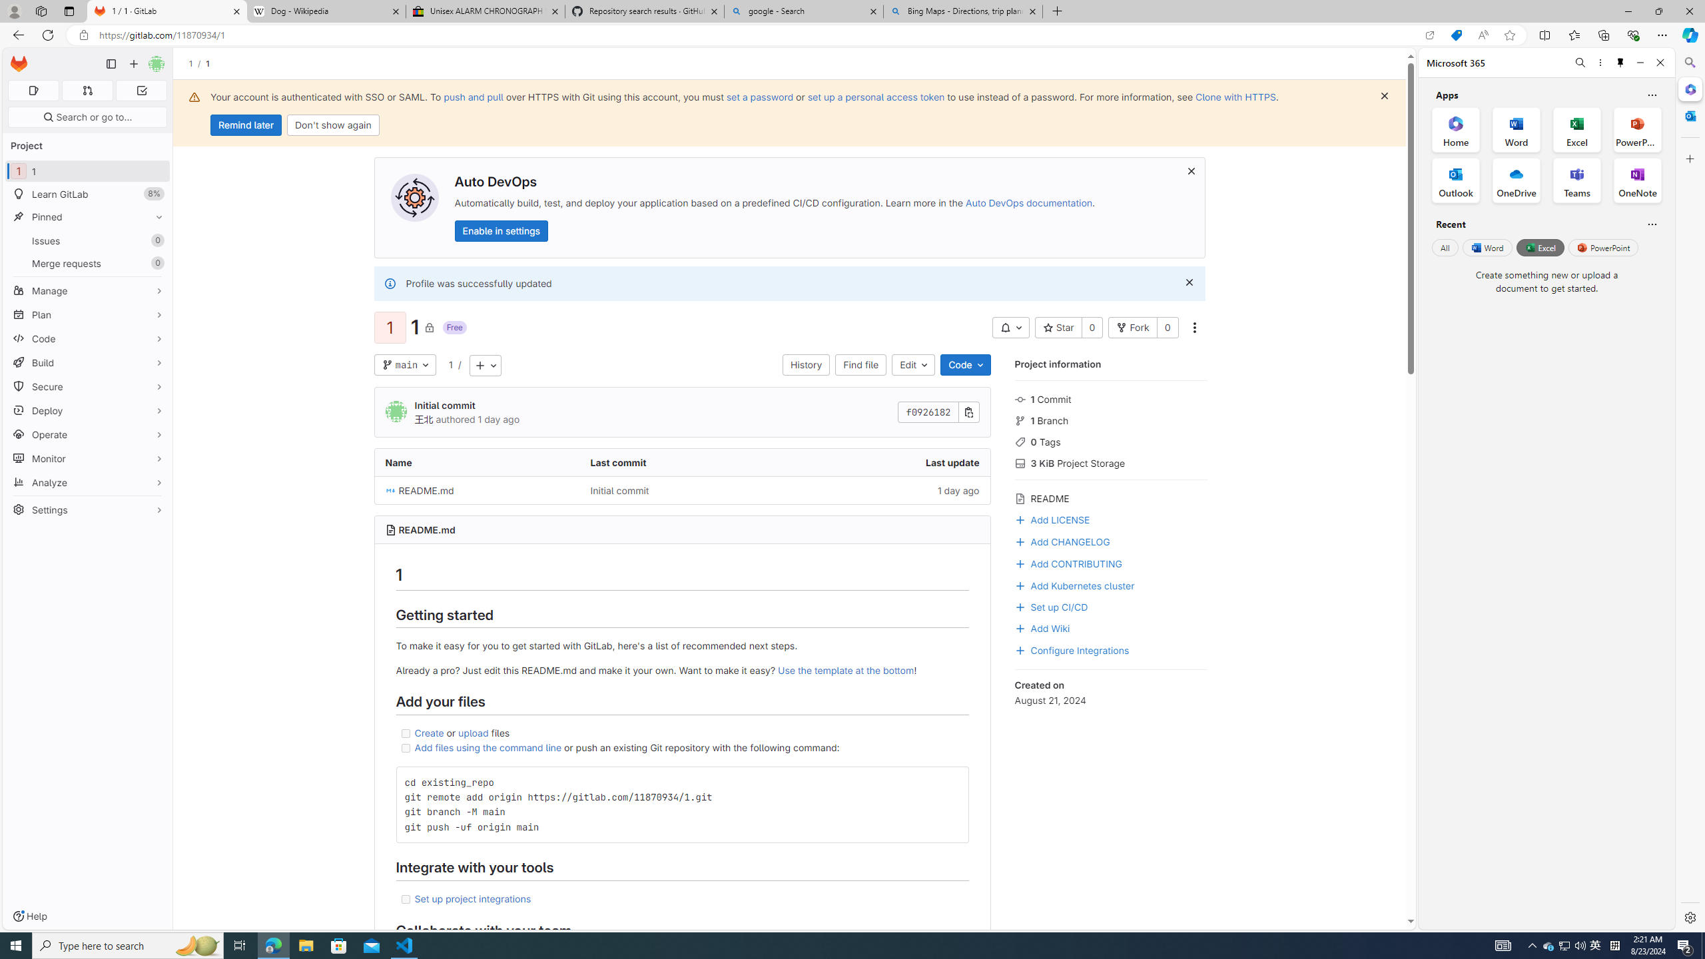  I want to click on 1 1, so click(88, 170).